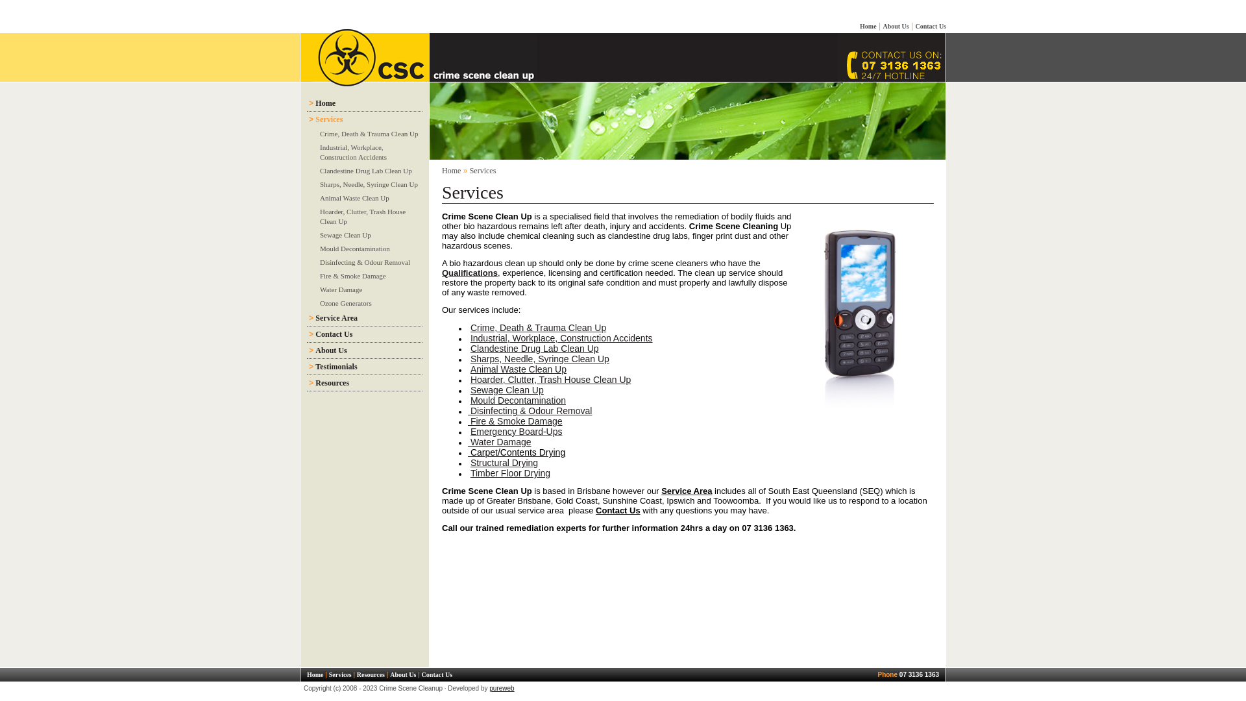 Image resolution: width=1246 pixels, height=701 pixels. I want to click on  Fire & Smoke Damage, so click(515, 421).